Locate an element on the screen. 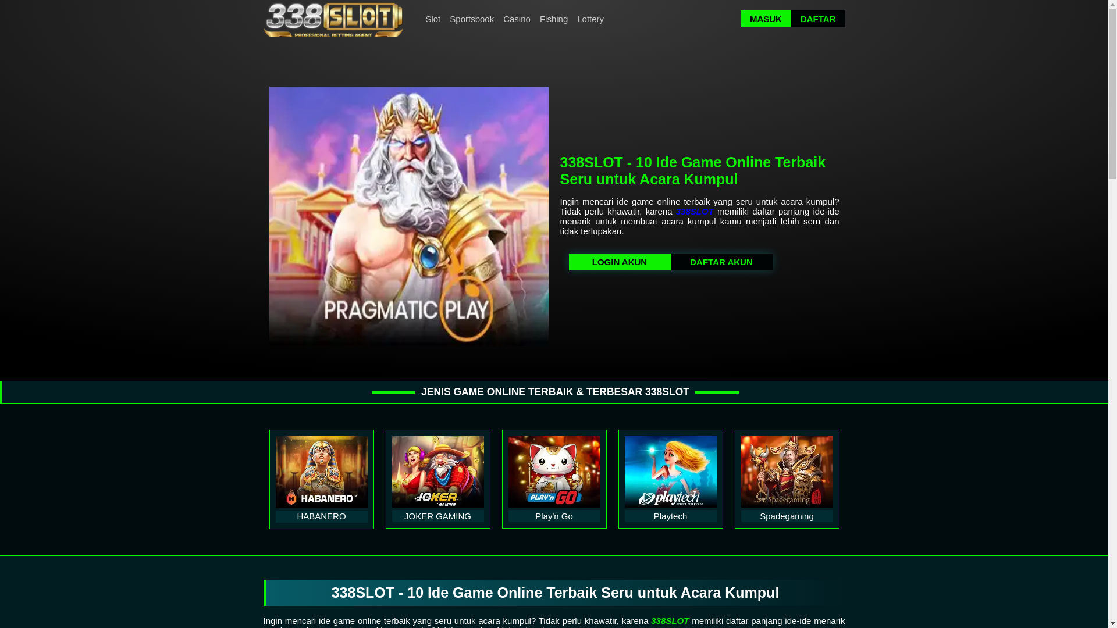 The width and height of the screenshot is (1117, 628). Lottery is located at coordinates (590, 19).